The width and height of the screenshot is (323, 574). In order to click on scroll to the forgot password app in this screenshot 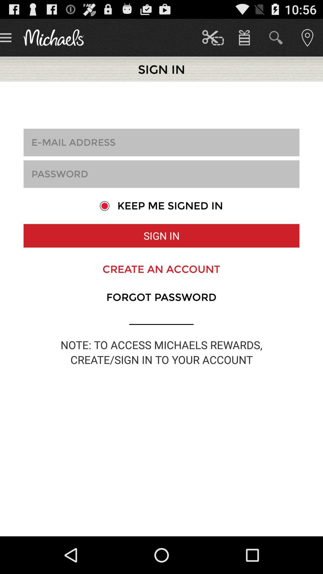, I will do `click(161, 297)`.